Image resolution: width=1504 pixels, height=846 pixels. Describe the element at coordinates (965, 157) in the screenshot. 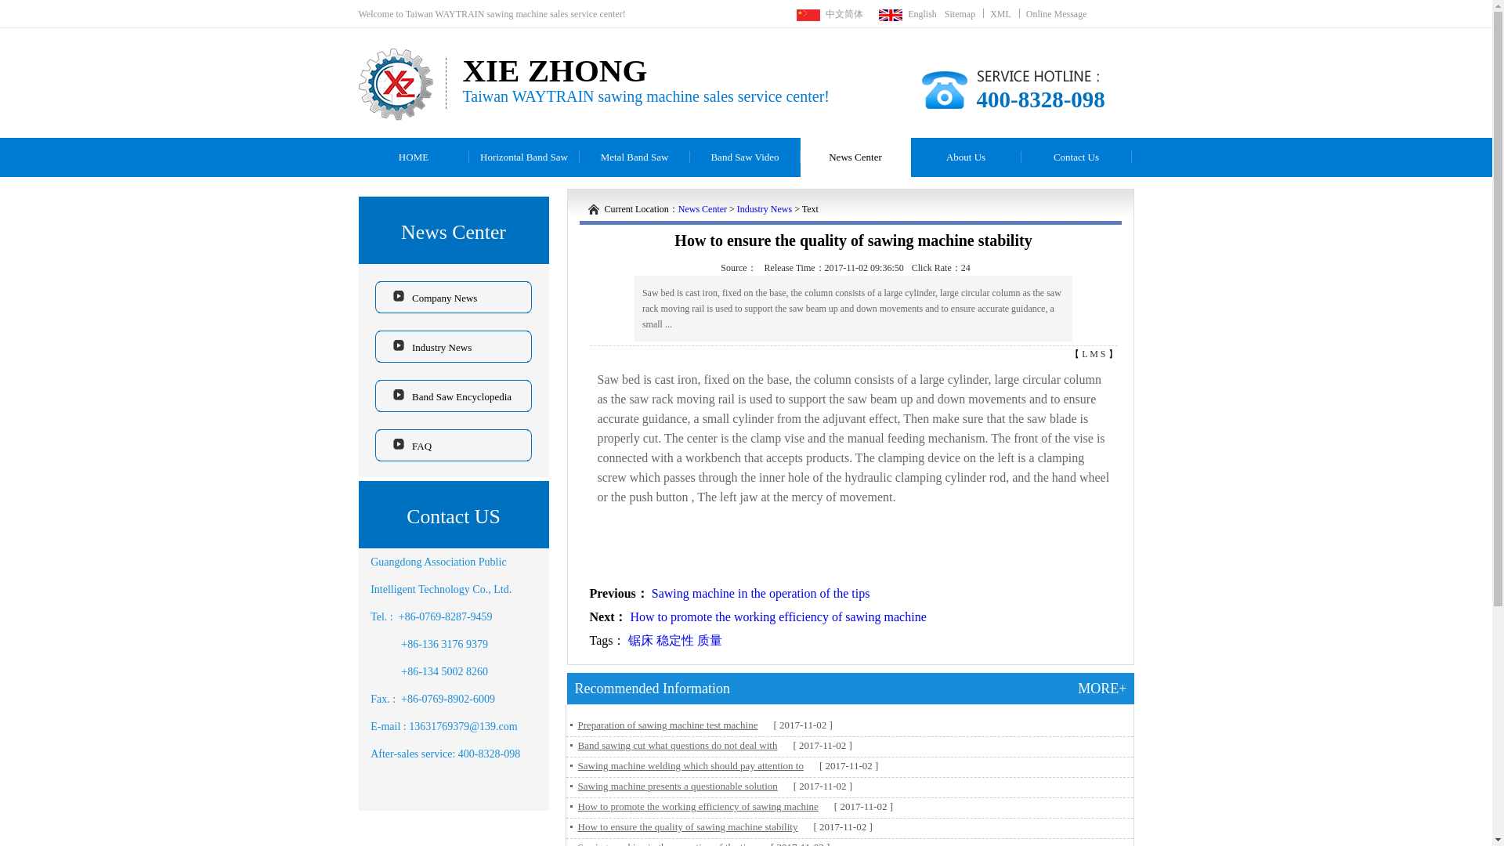

I see `About Us` at that location.